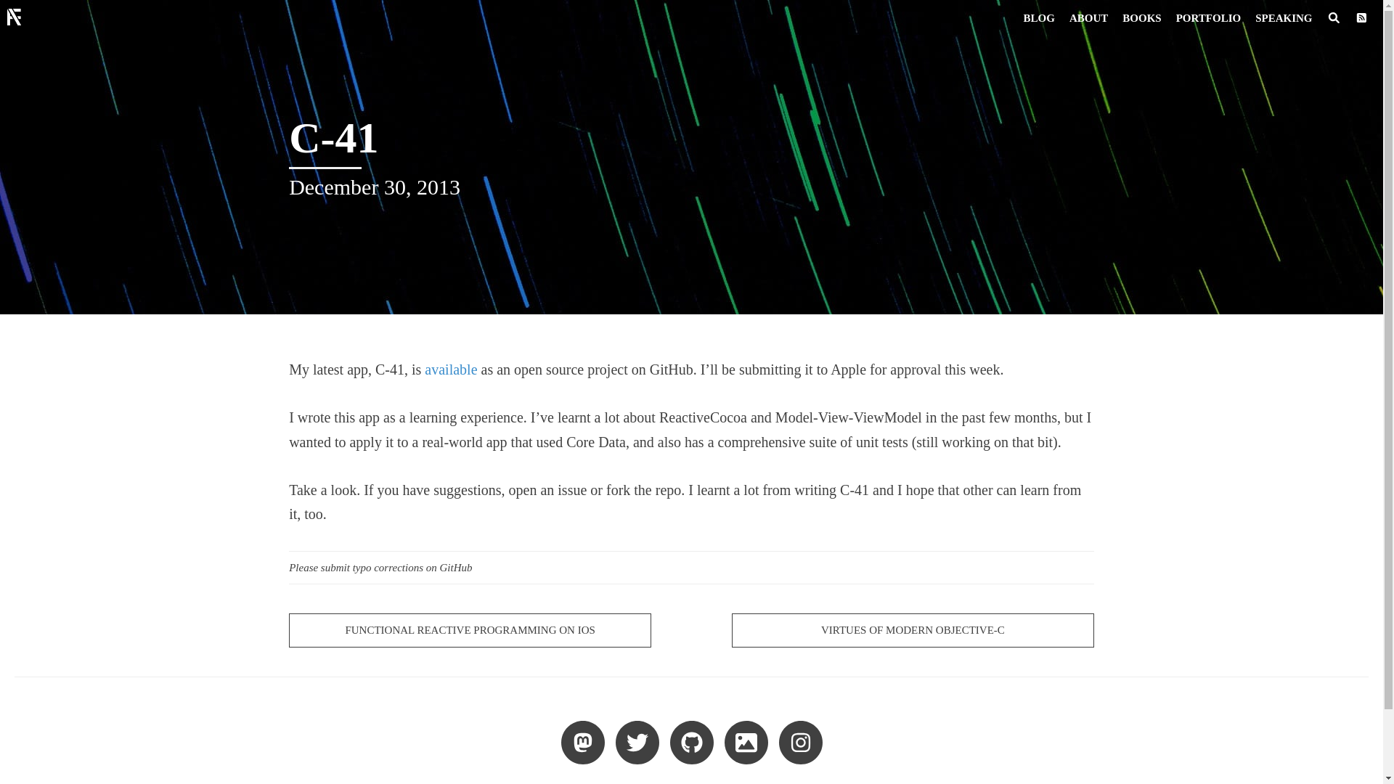 The image size is (1394, 784). What do you see at coordinates (691, 568) in the screenshot?
I see `Please submit typo corrections on GitHub` at bounding box center [691, 568].